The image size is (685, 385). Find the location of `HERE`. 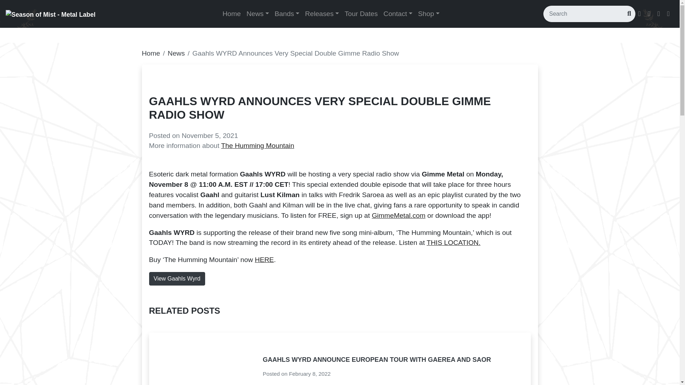

HERE is located at coordinates (264, 260).